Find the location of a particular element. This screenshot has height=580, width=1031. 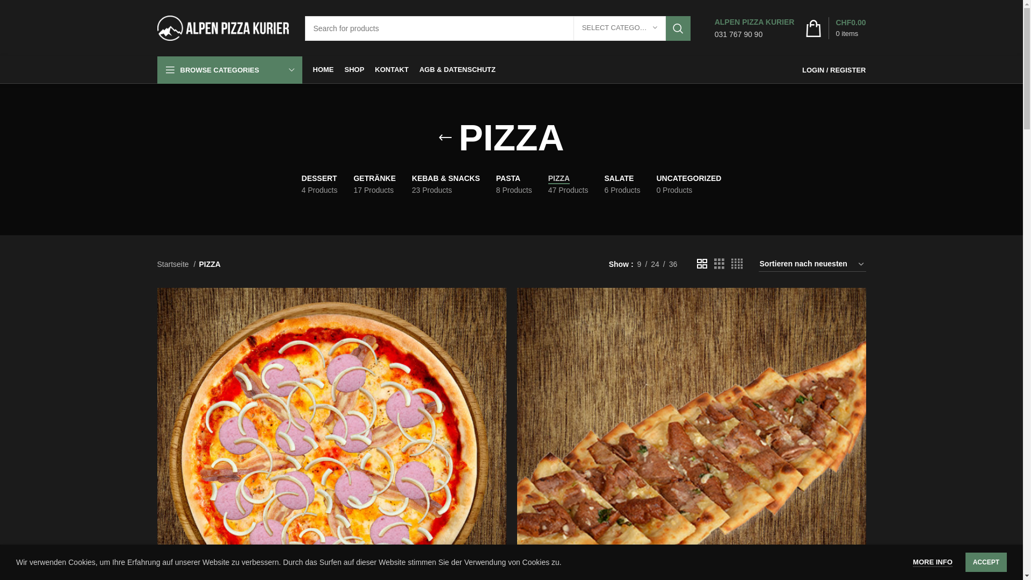

PIZZA
47 Products is located at coordinates (568, 185).